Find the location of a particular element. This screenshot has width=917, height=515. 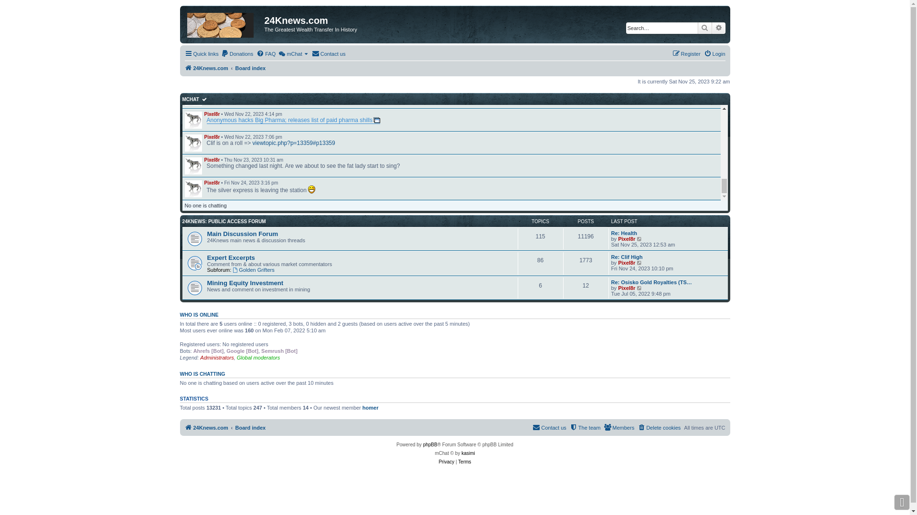

Profile is located at coordinates (193, 189).